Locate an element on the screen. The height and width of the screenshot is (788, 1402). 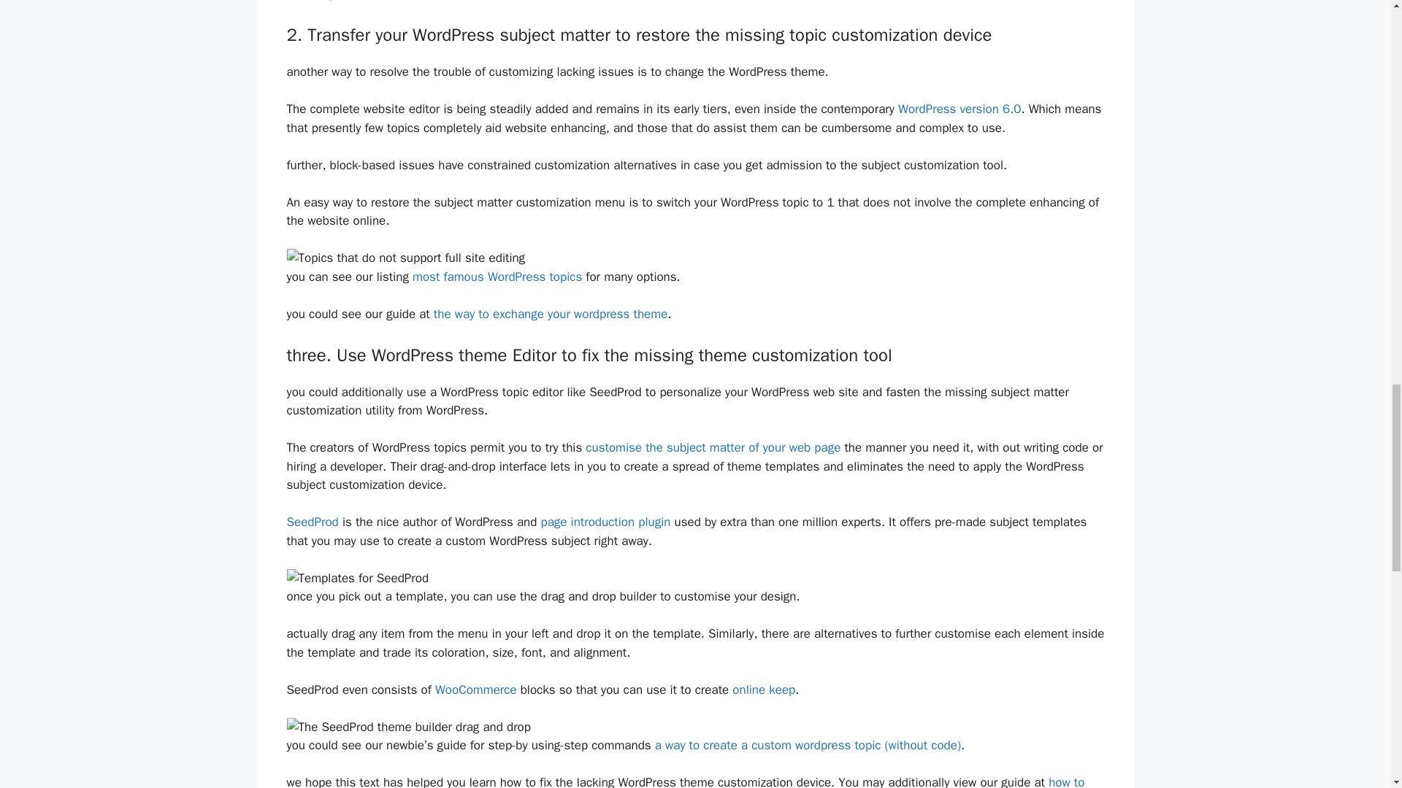
WooCommerce is located at coordinates (476, 689).